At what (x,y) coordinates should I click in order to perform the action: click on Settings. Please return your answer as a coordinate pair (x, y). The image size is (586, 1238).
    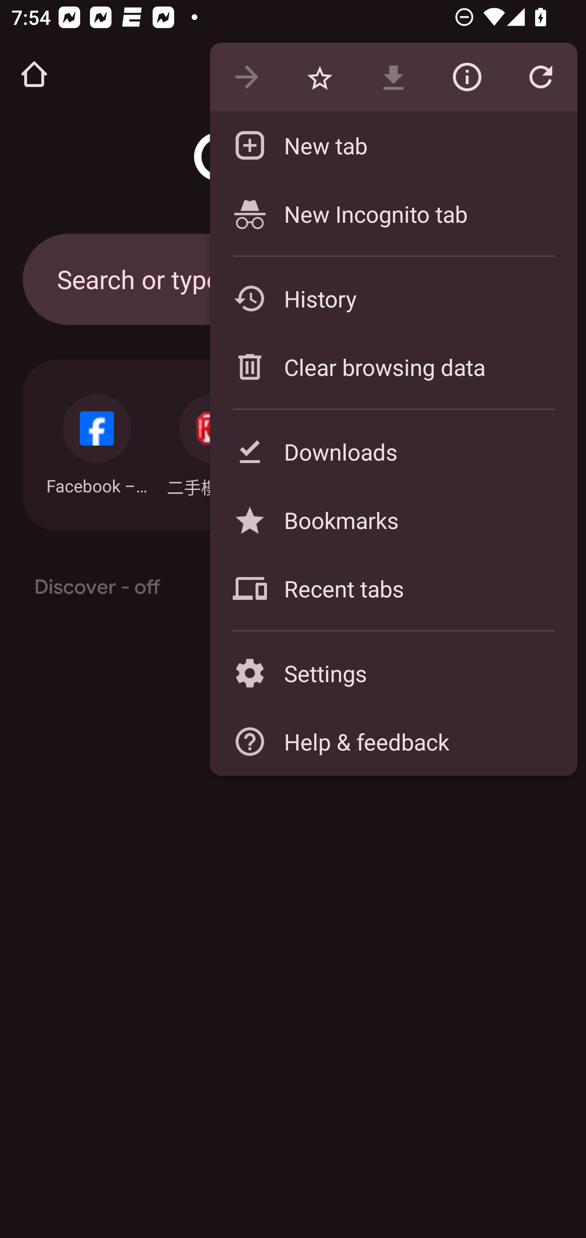
    Looking at the image, I should click on (393, 673).